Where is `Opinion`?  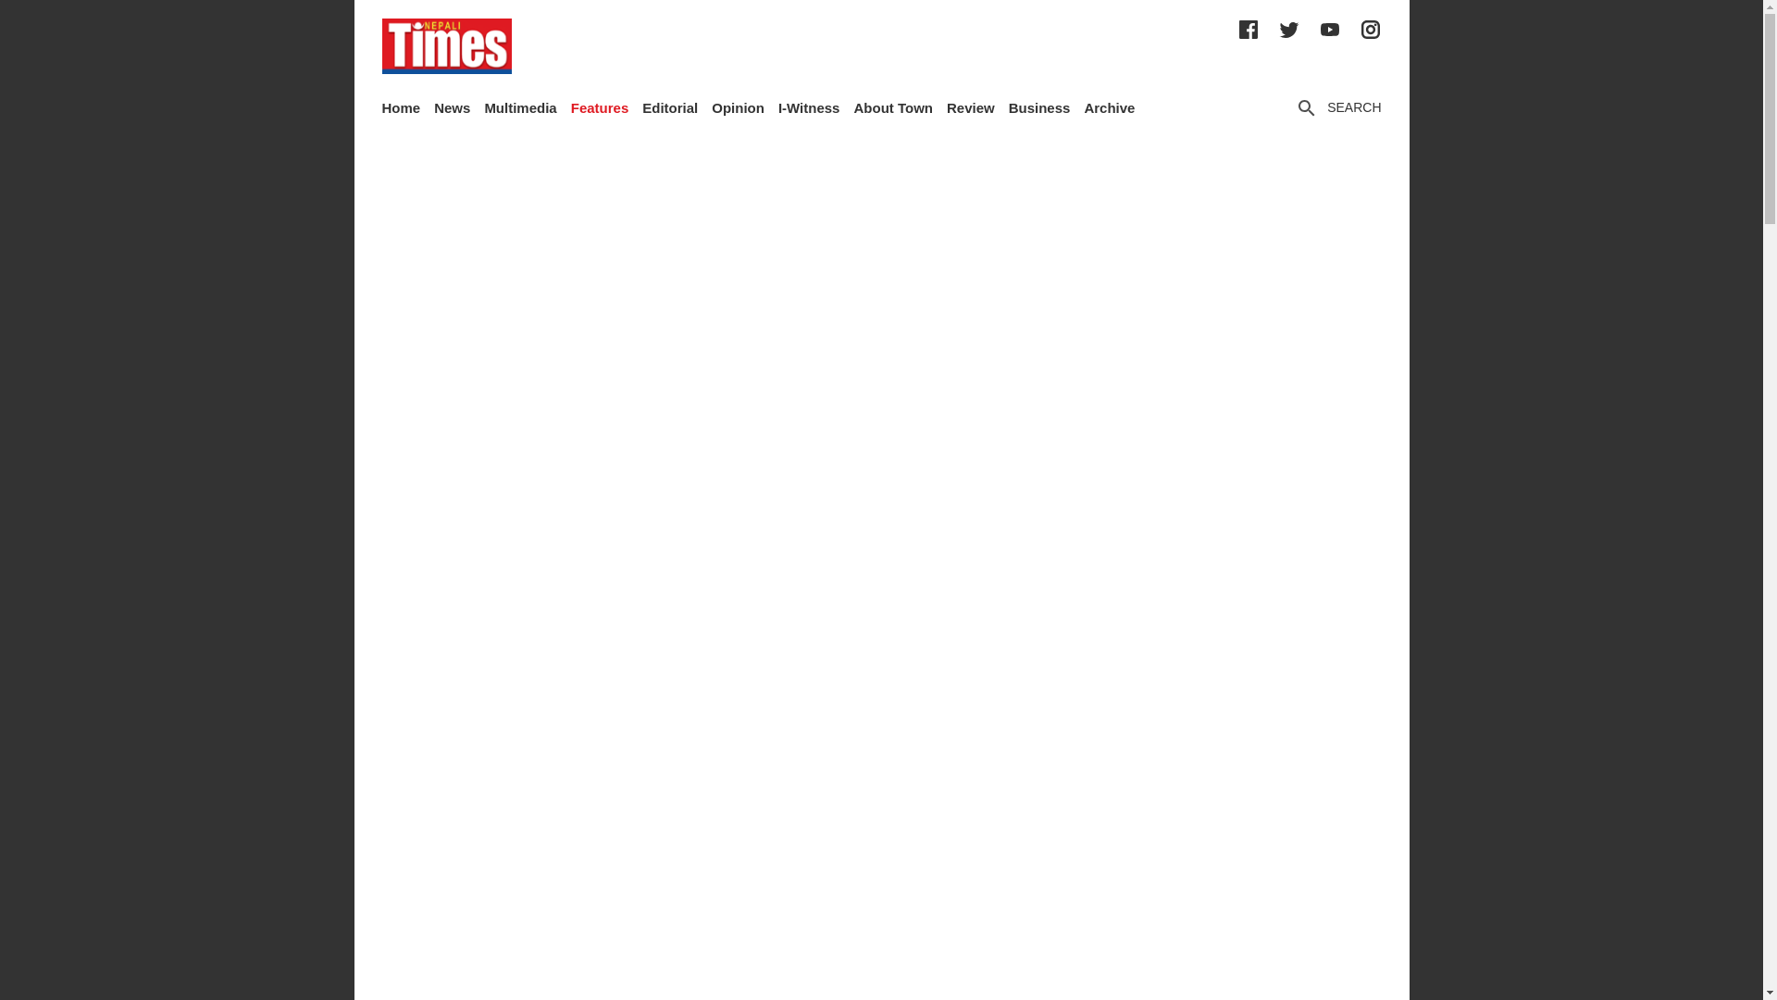
Opinion is located at coordinates (738, 107).